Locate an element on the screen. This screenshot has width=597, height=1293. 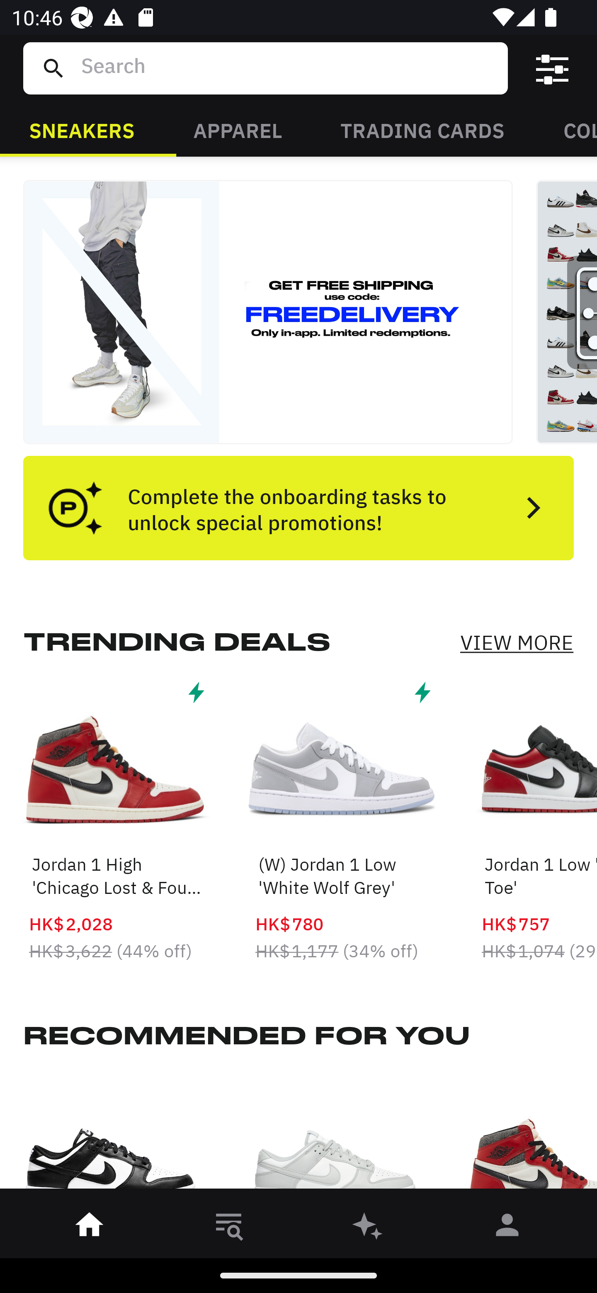
APPAREL is located at coordinates (237, 129).